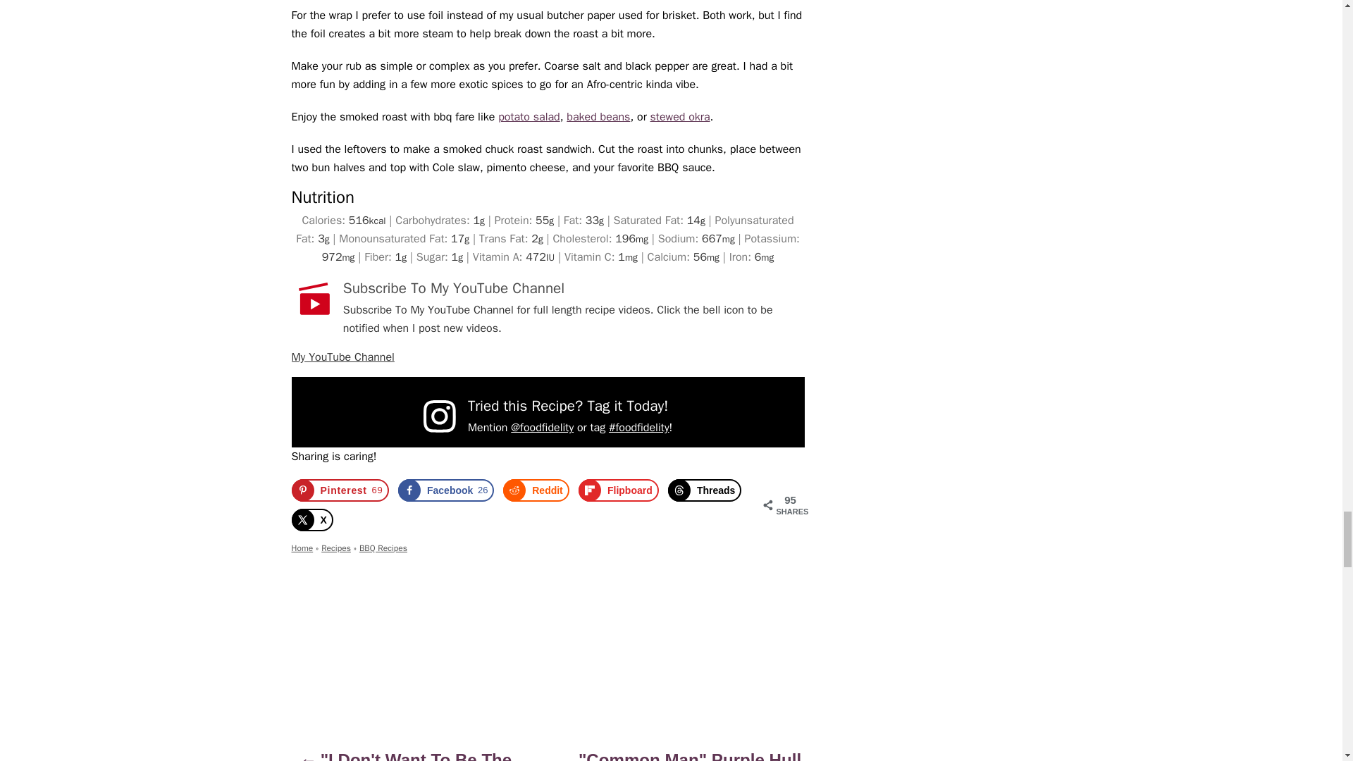 The height and width of the screenshot is (761, 1353). I want to click on Share on Flipboard, so click(619, 490).